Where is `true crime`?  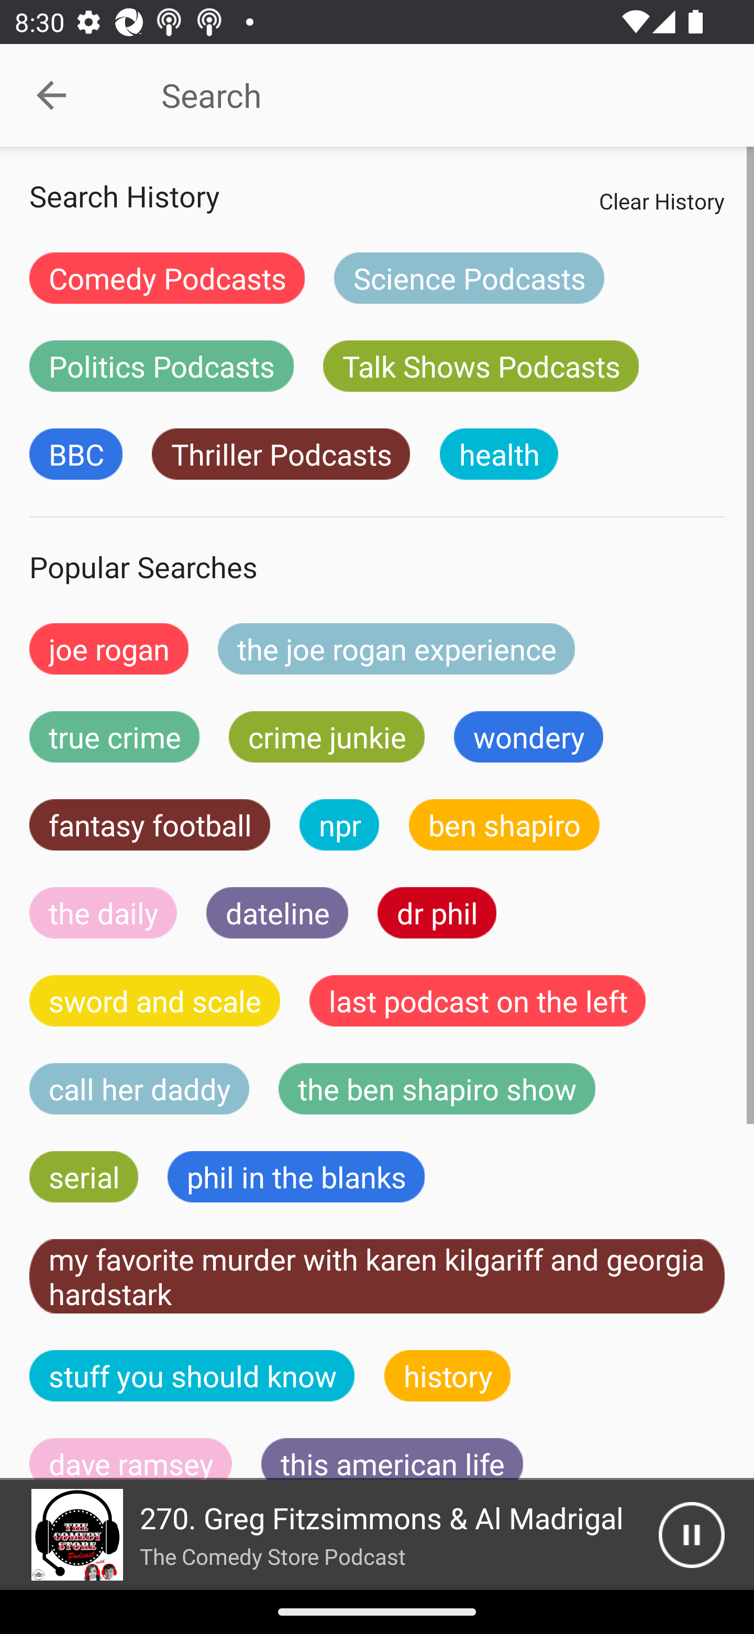
true crime is located at coordinates (114, 737).